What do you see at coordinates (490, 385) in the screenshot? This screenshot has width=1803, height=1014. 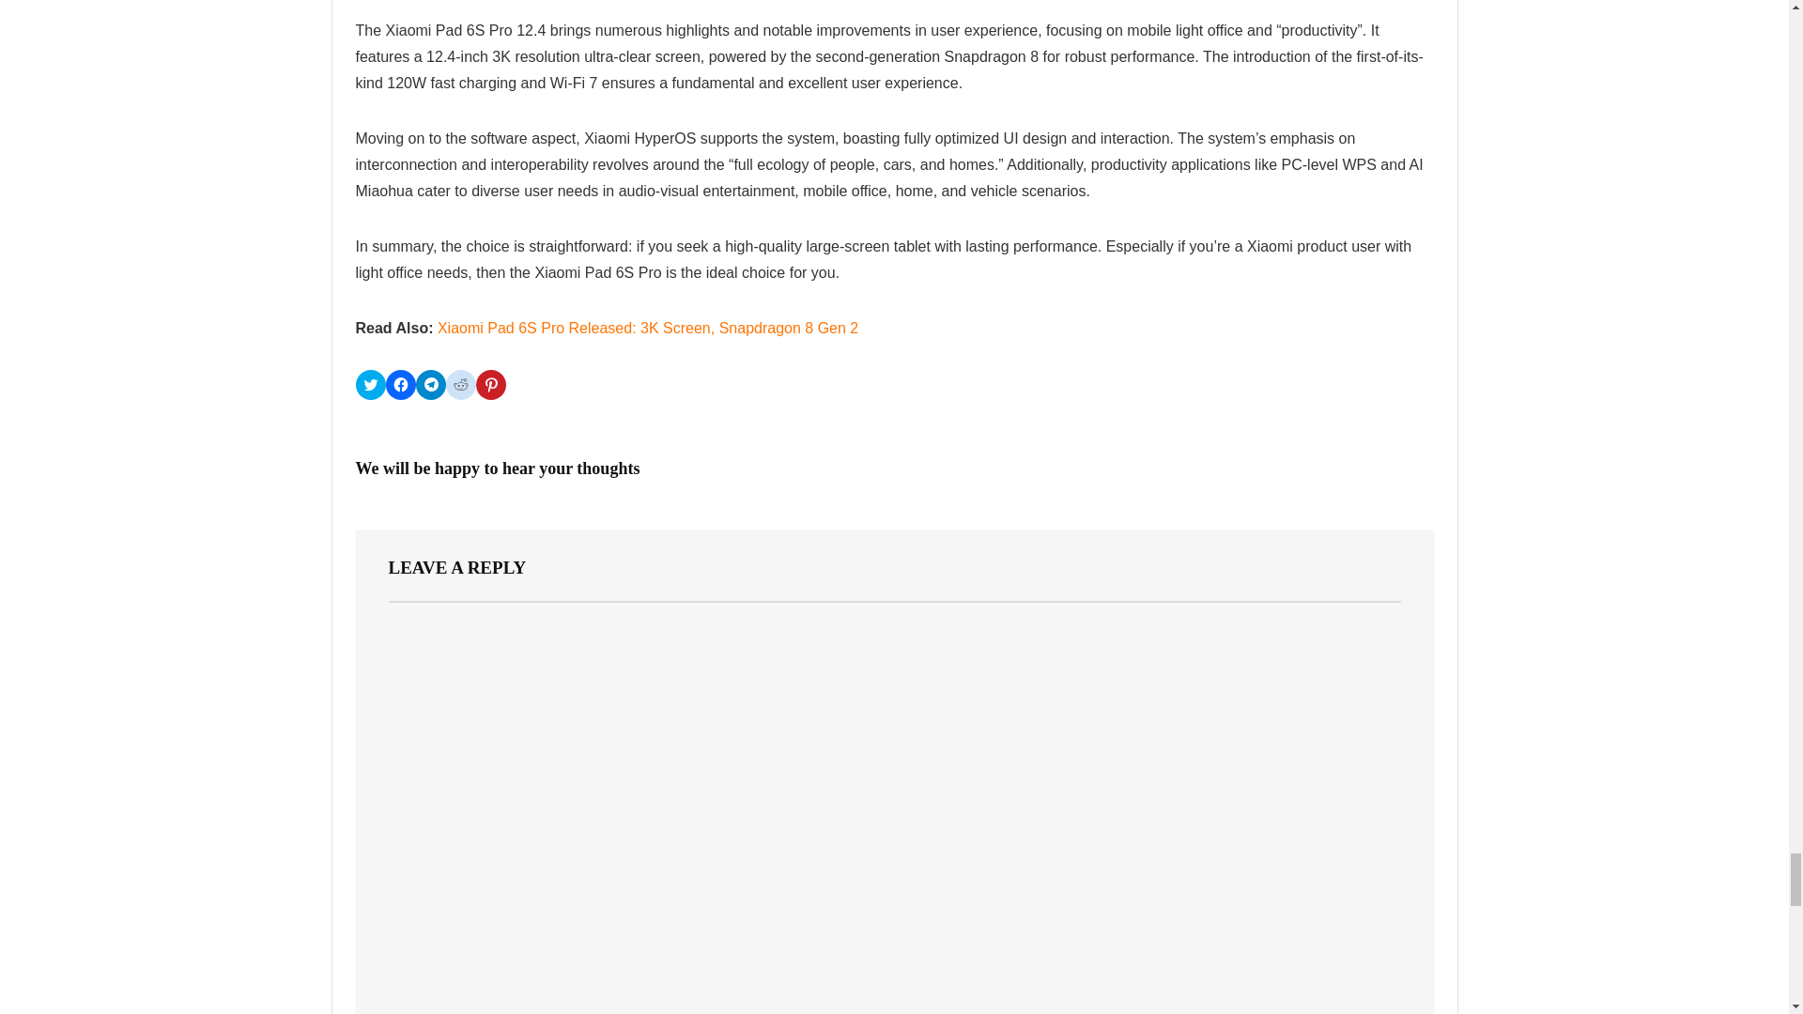 I see `Click to share on Pinterest` at bounding box center [490, 385].